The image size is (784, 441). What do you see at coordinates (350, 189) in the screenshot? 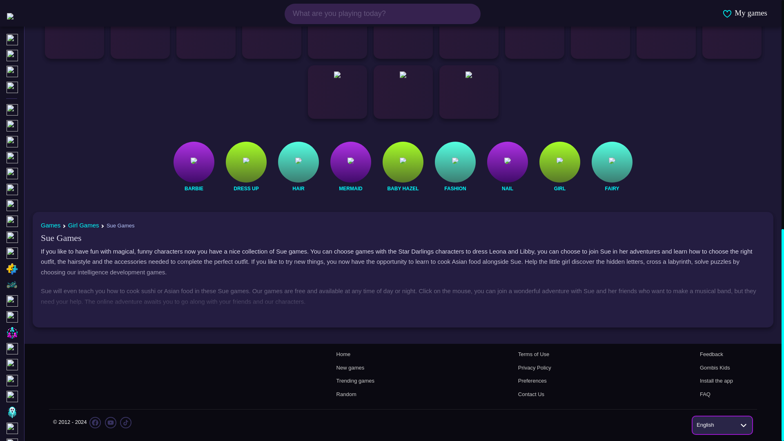
I see `Mermaid Games` at bounding box center [350, 189].